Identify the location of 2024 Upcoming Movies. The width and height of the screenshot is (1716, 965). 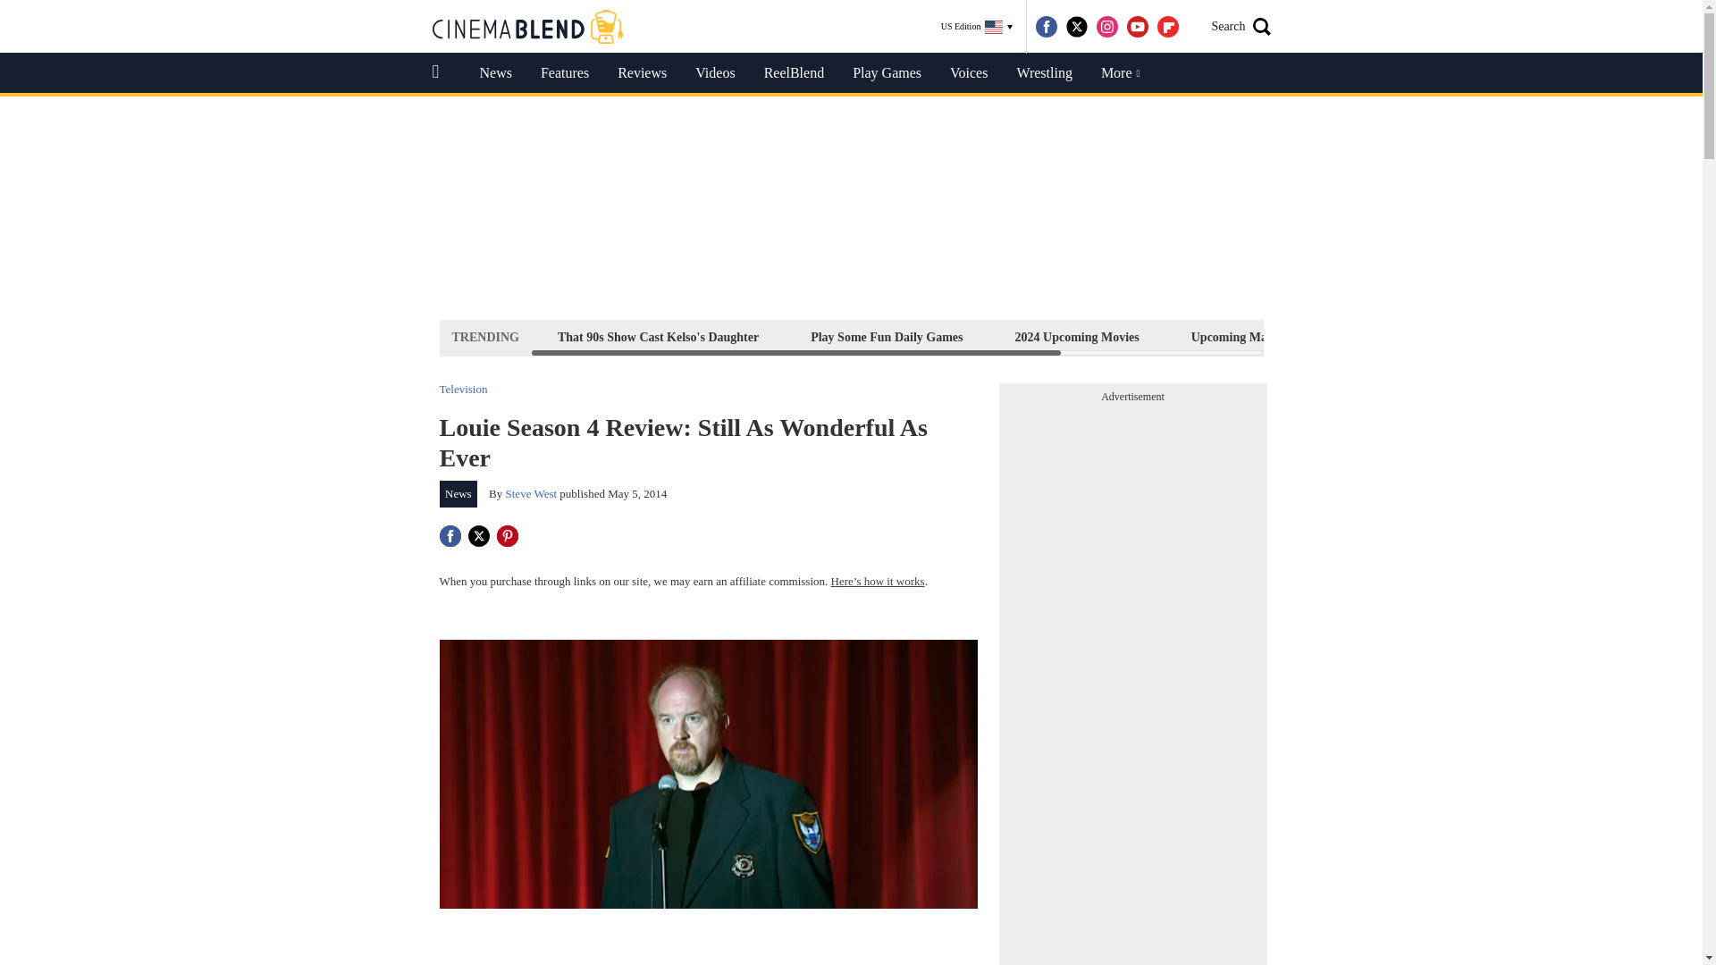
(1077, 337).